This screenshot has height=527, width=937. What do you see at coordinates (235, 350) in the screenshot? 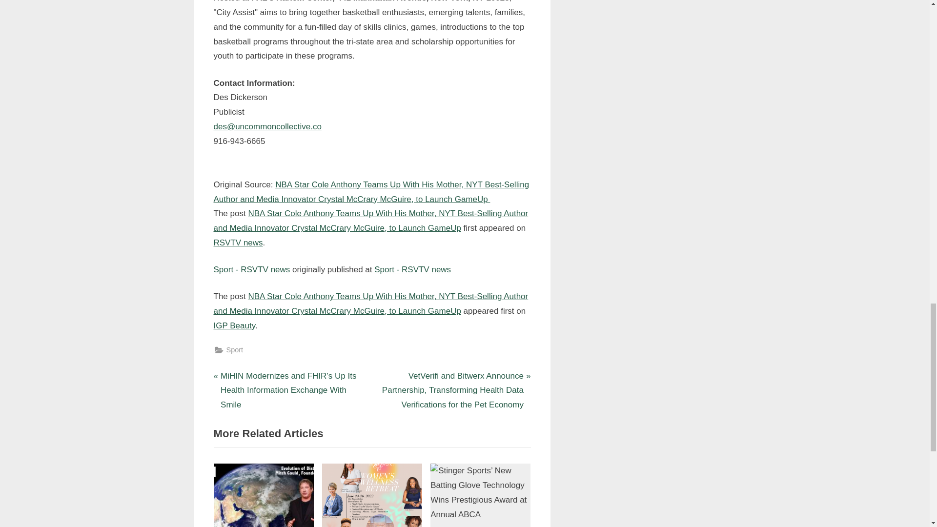
I see `Sport` at bounding box center [235, 350].